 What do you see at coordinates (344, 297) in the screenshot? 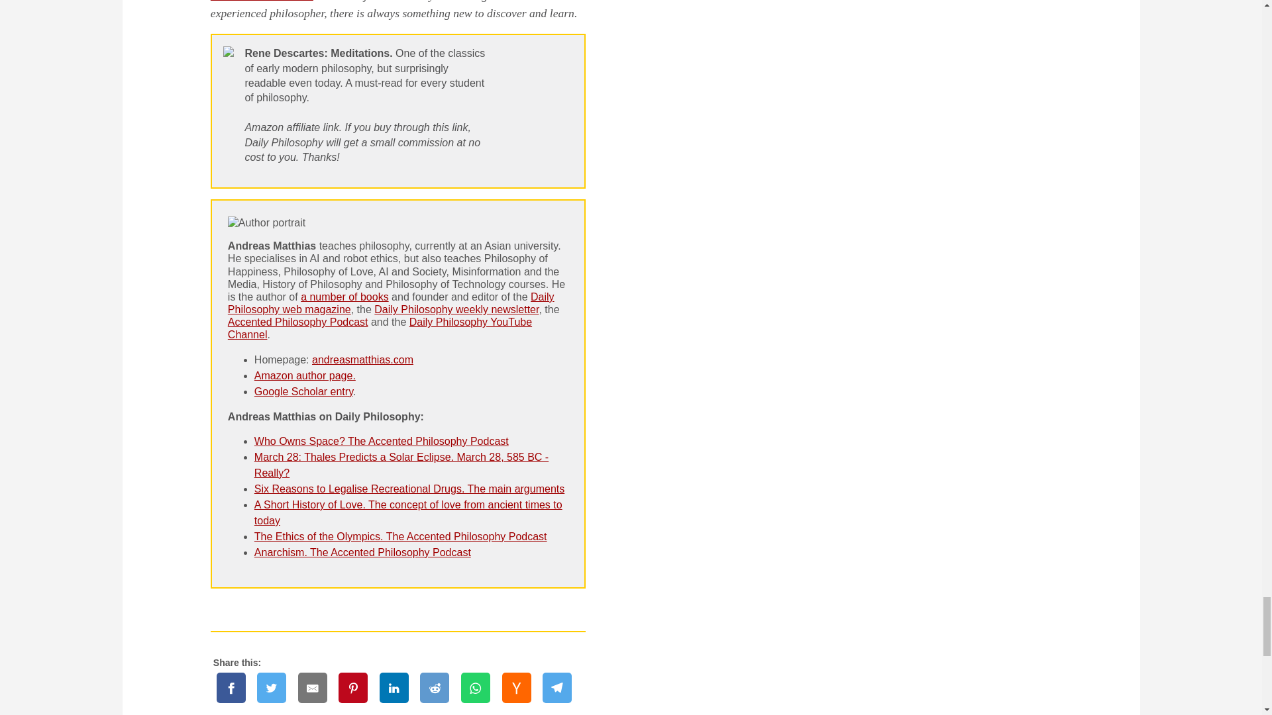
I see `a number of books` at bounding box center [344, 297].